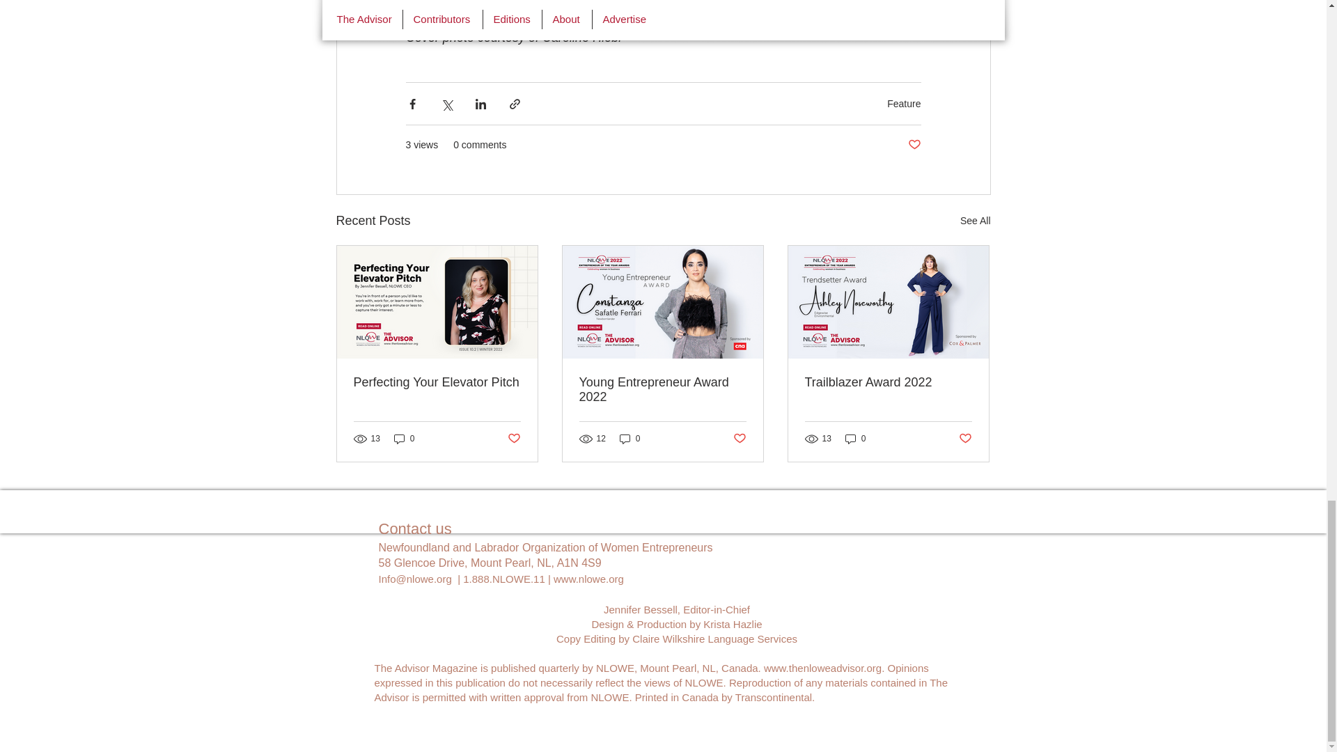  I want to click on Post not marked as liked, so click(914, 145).